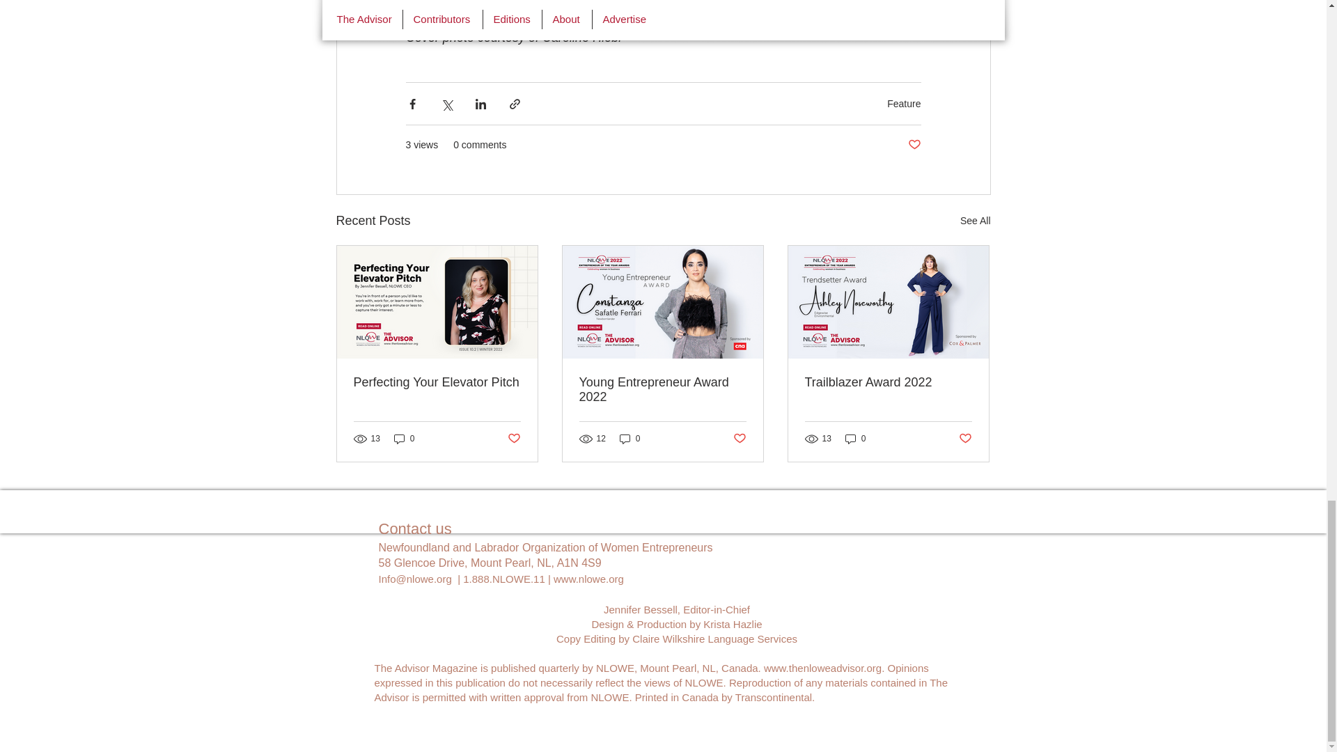  I want to click on Post not marked as liked, so click(914, 145).